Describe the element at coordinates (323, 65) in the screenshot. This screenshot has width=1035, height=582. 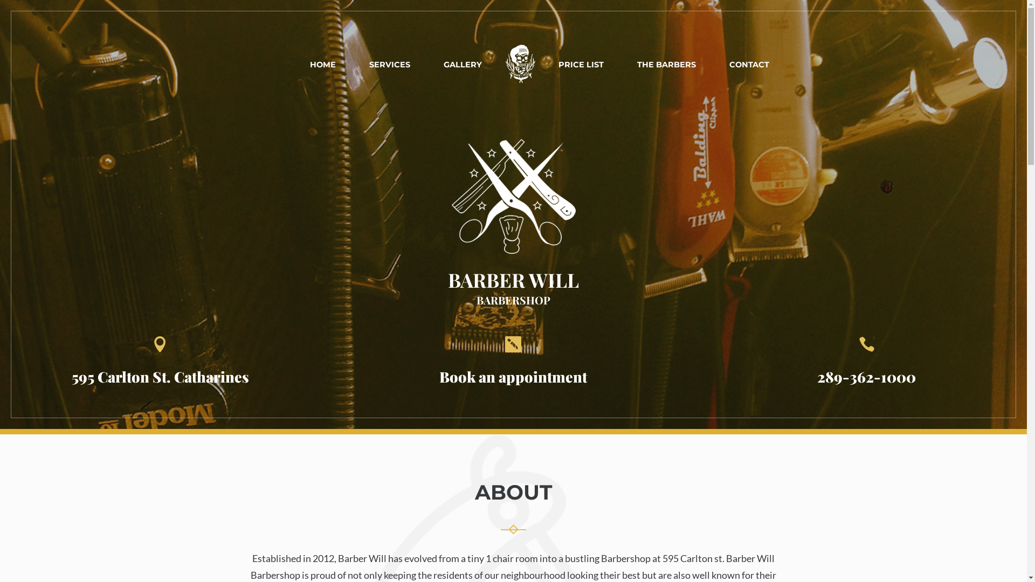
I see `HOME` at that location.